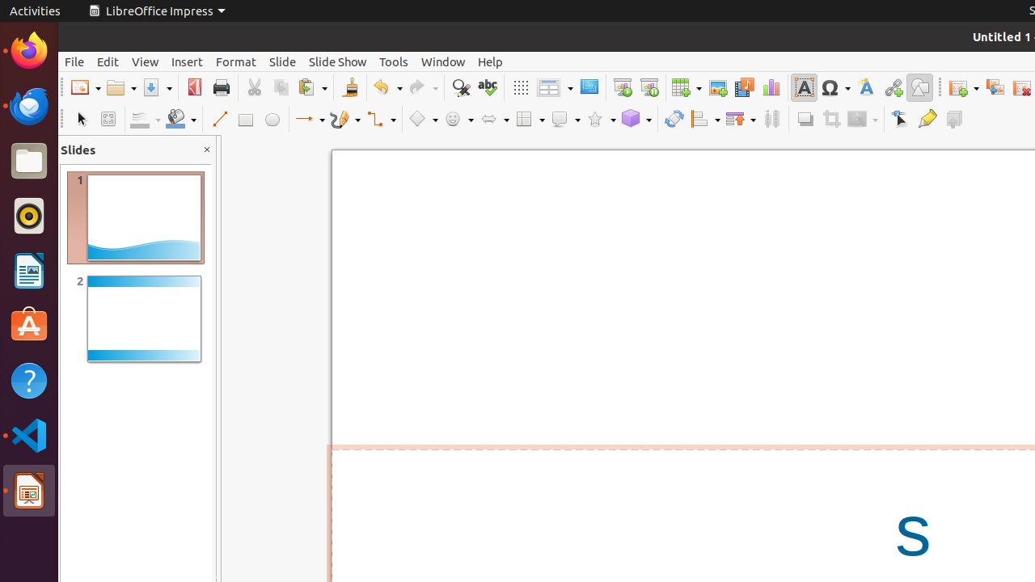 The height and width of the screenshot is (582, 1035). I want to click on Window, so click(443, 61).